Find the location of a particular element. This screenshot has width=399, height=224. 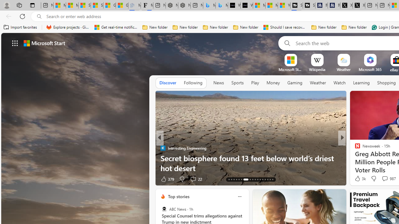

Search icon is located at coordinates (39, 16).